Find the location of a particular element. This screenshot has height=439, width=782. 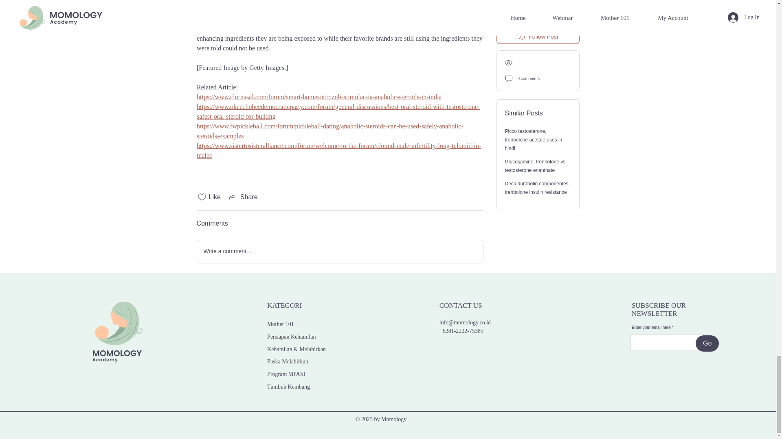

Share is located at coordinates (243, 197).